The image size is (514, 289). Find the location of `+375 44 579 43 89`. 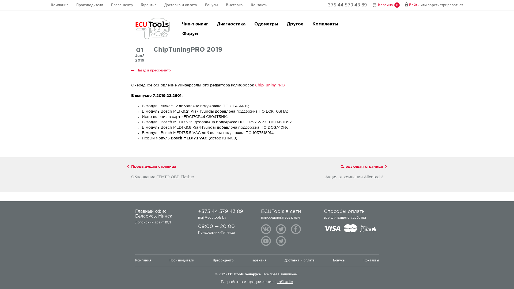

+375 44 579 43 89 is located at coordinates (225, 208).